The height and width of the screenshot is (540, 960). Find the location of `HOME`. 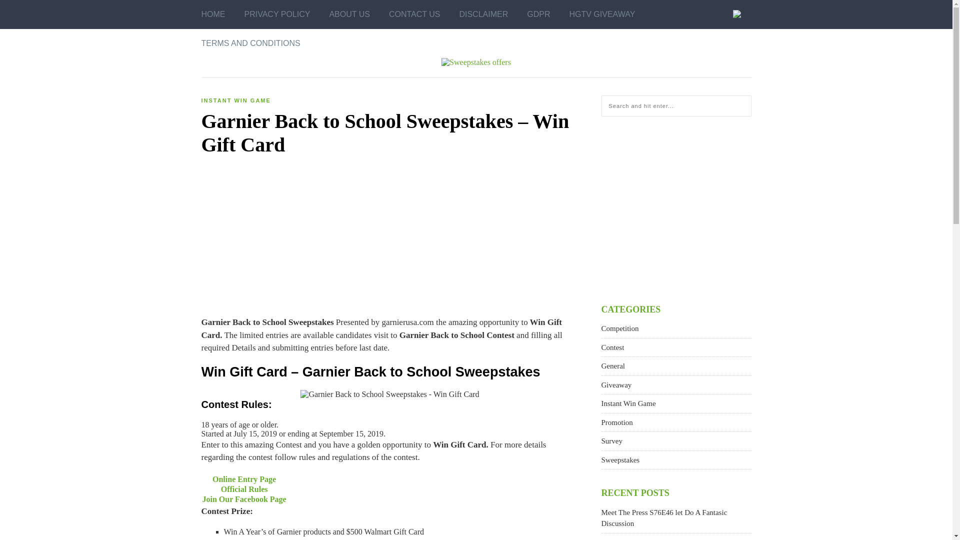

HOME is located at coordinates (212, 14).